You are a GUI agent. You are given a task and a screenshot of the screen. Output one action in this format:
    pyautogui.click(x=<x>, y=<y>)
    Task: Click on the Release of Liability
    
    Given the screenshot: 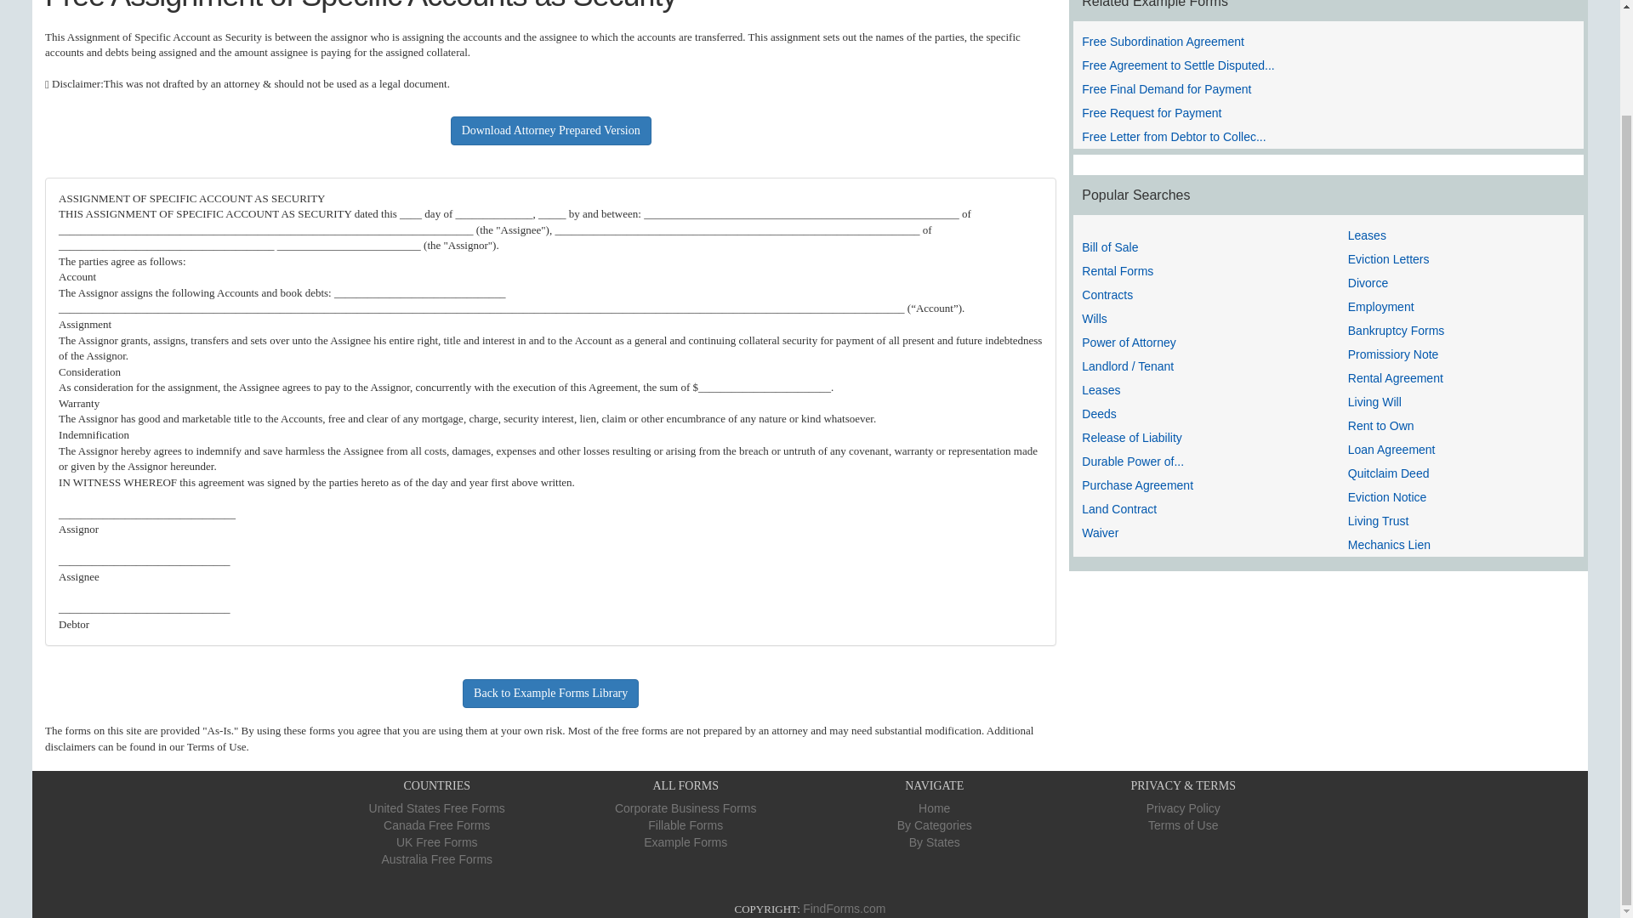 What is the action you would take?
    pyautogui.click(x=1131, y=437)
    